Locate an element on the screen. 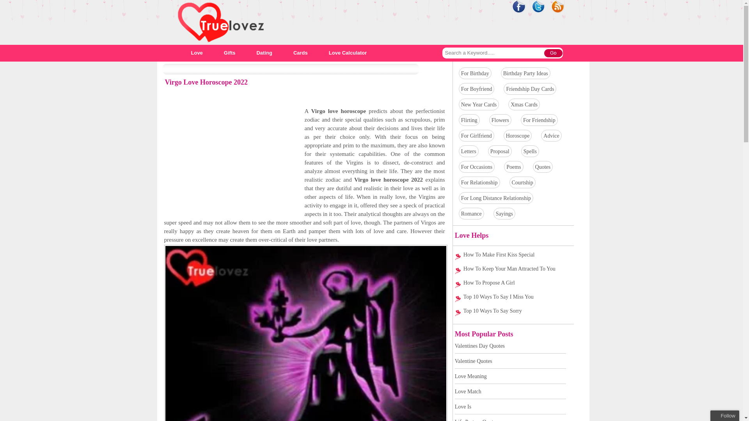  How To Make First Kiss Special is located at coordinates (511, 255).